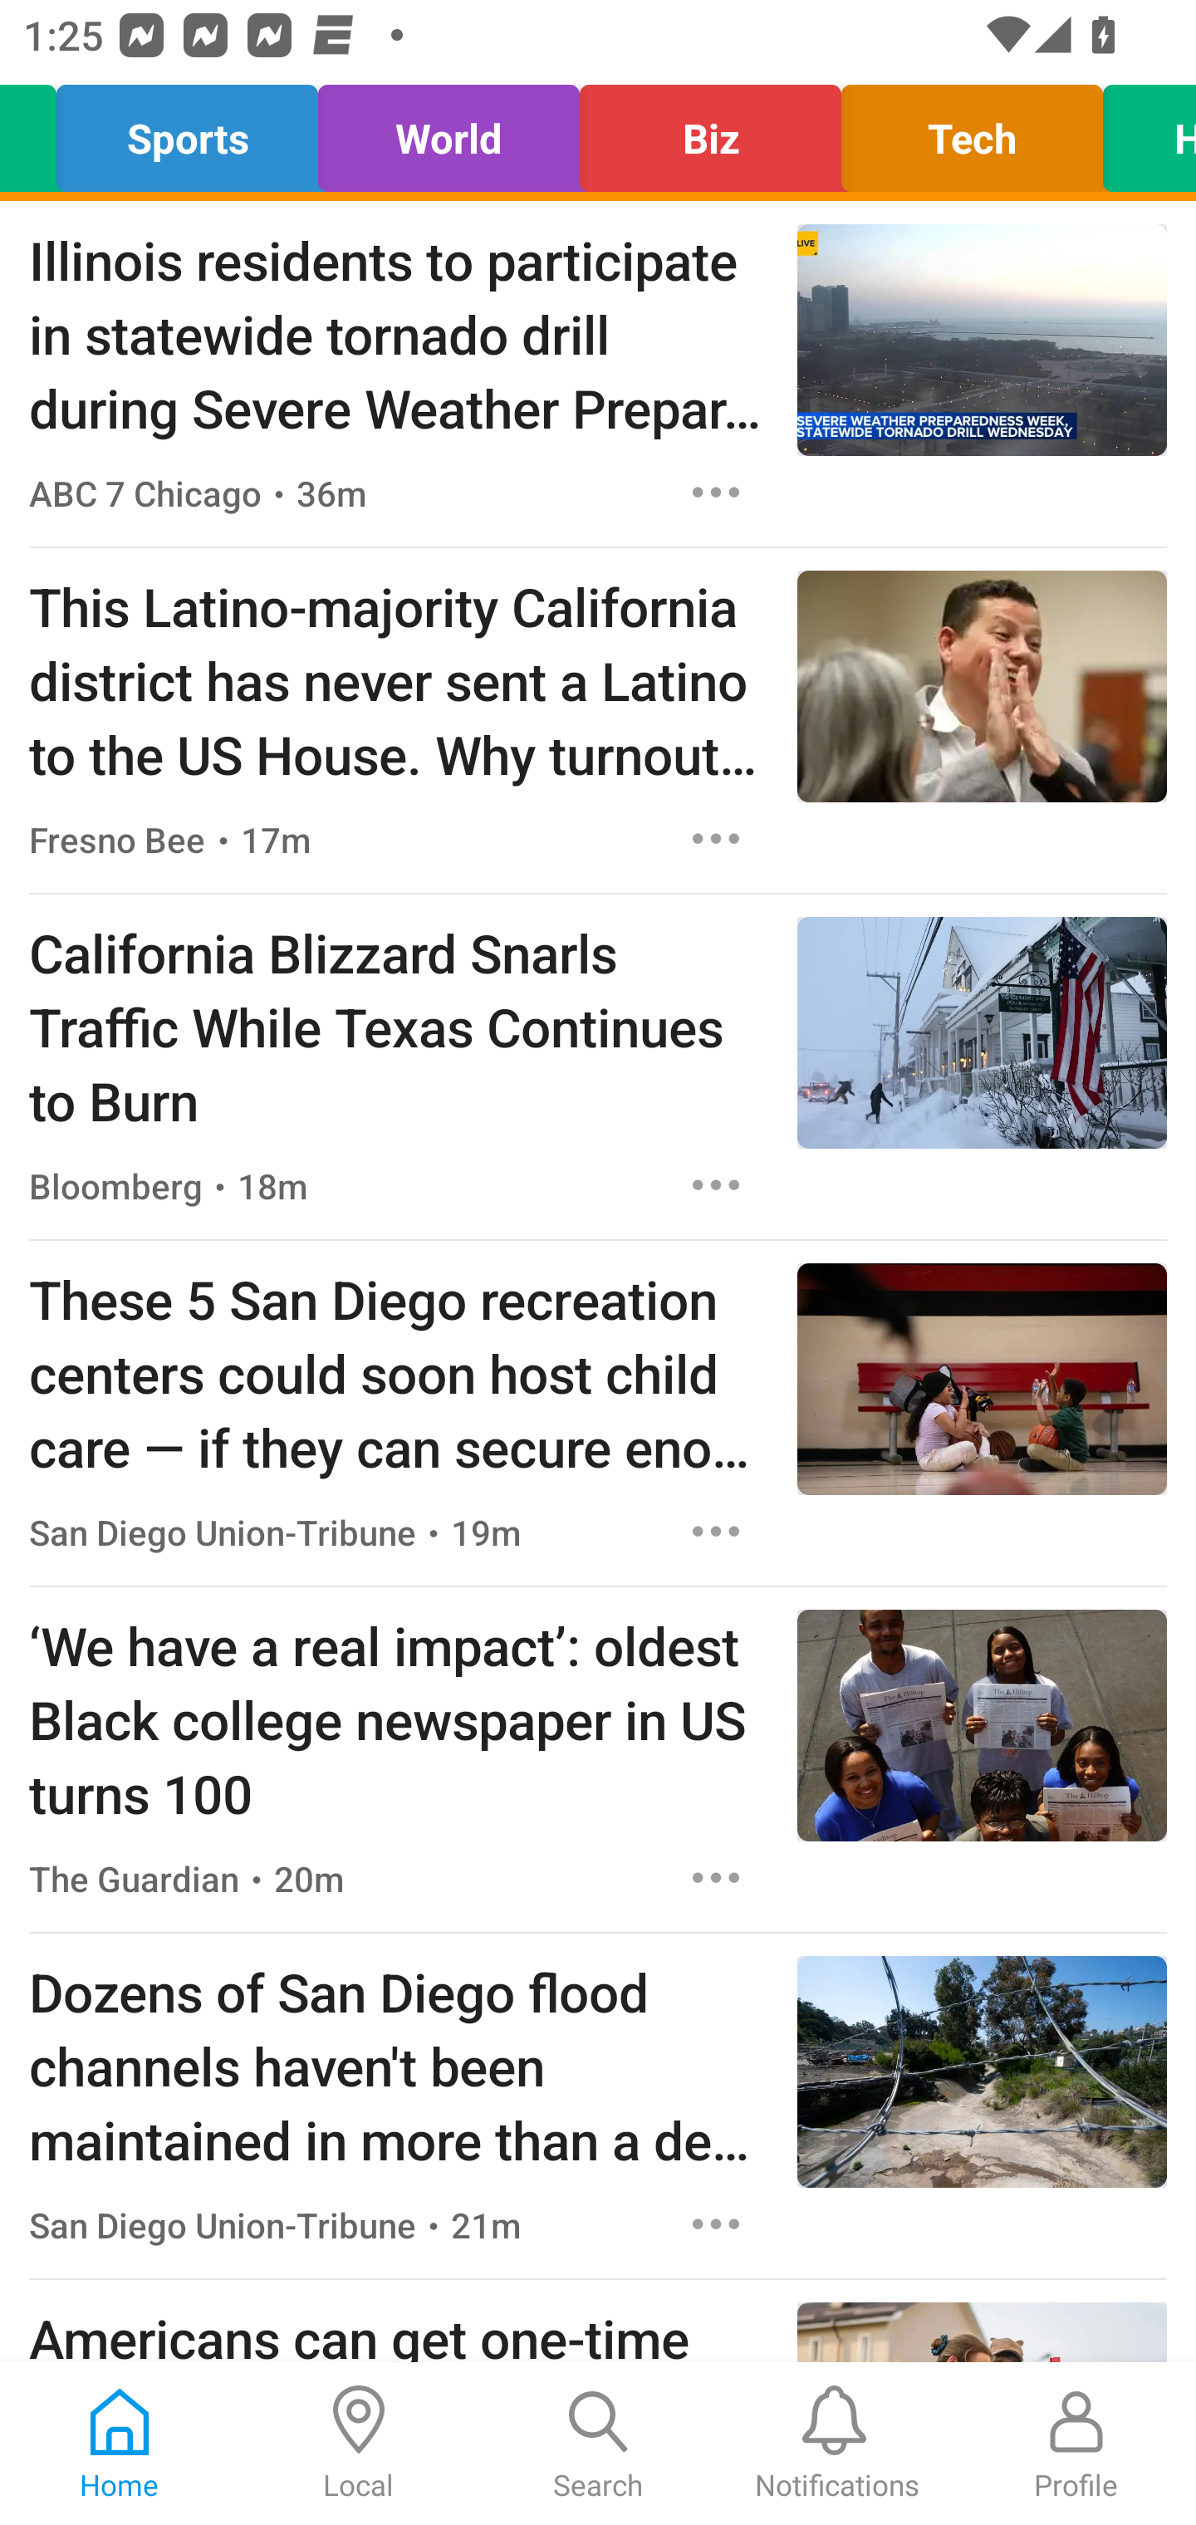 The height and width of the screenshot is (2525, 1196). What do you see at coordinates (598, 2444) in the screenshot?
I see `Search` at bounding box center [598, 2444].